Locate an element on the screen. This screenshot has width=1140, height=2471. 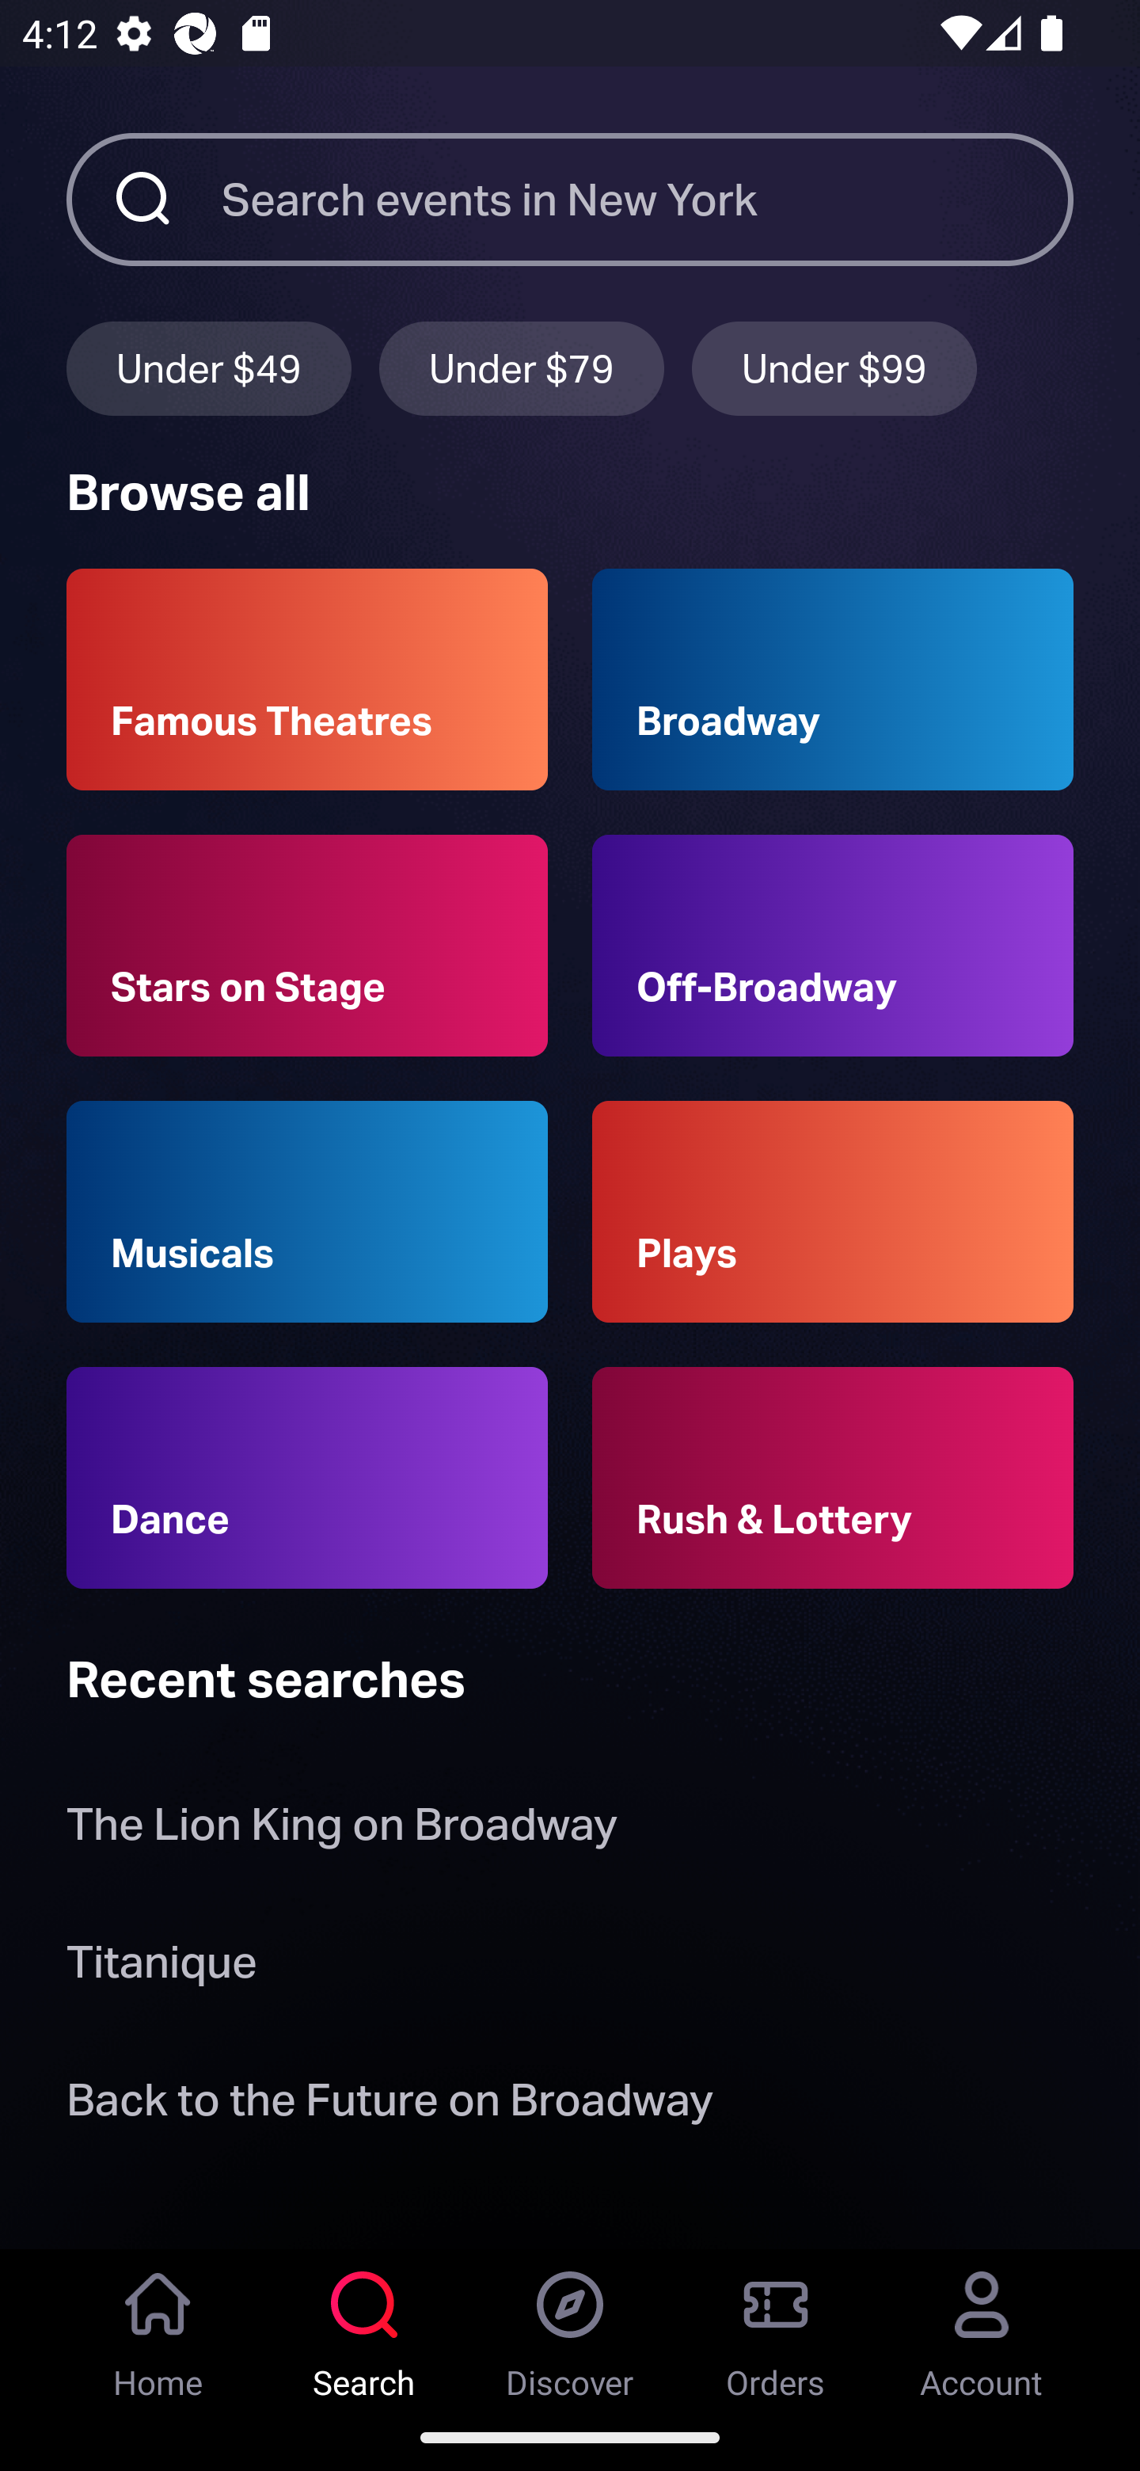
Famous Theatres is located at coordinates (307, 680).